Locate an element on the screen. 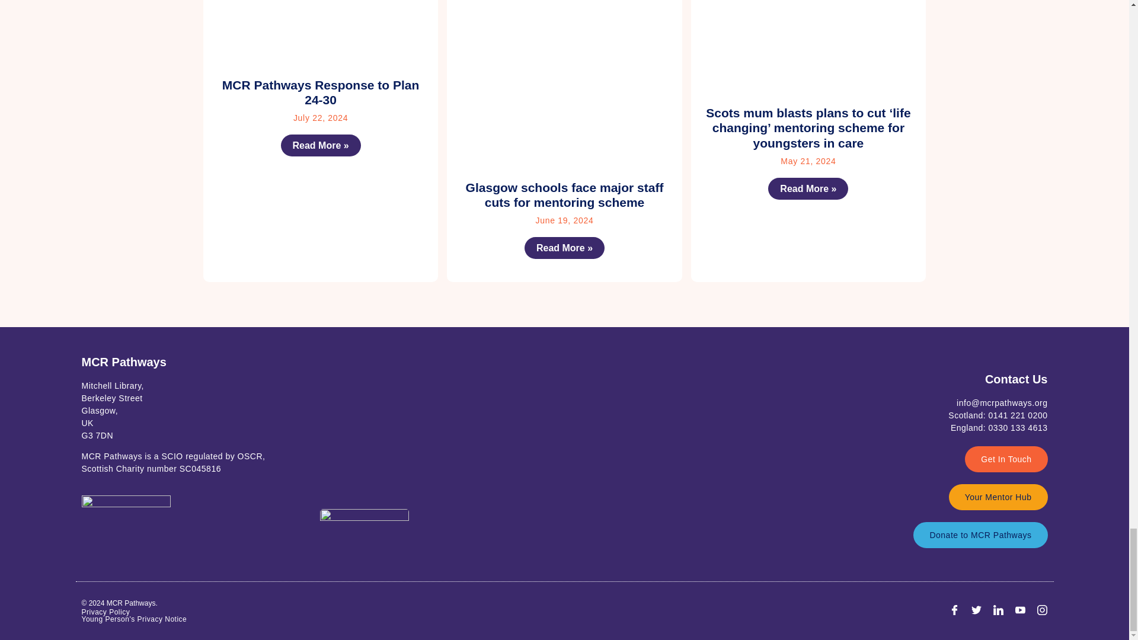 The width and height of the screenshot is (1138, 640). Your Mentor Hub is located at coordinates (998, 497).